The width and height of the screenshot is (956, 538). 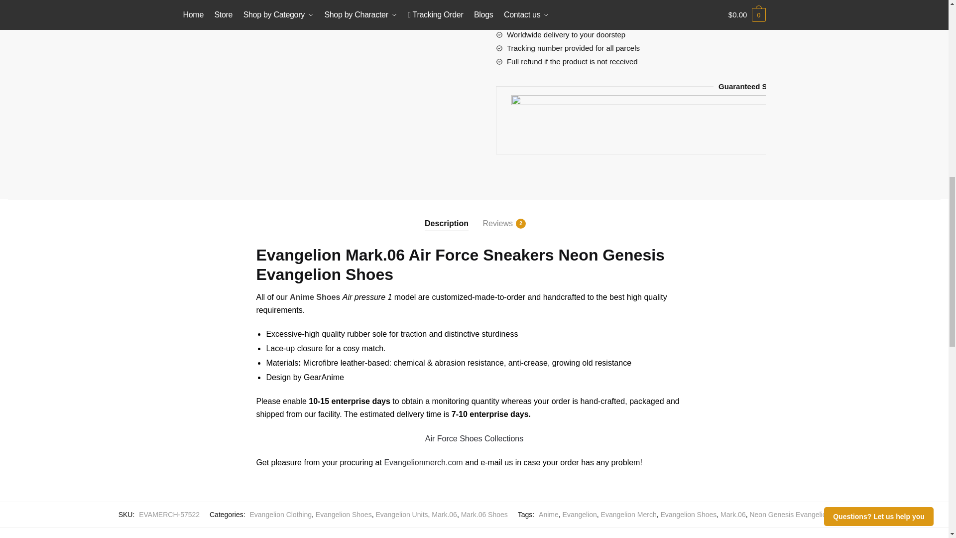 What do you see at coordinates (474, 438) in the screenshot?
I see `Anime Air Force Shoes` at bounding box center [474, 438].